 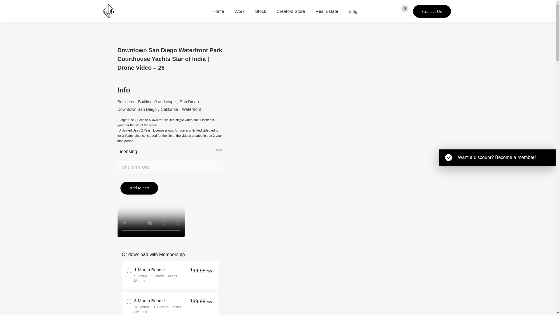 What do you see at coordinates (387, 11) in the screenshot?
I see `Instagram page opens in new window` at bounding box center [387, 11].